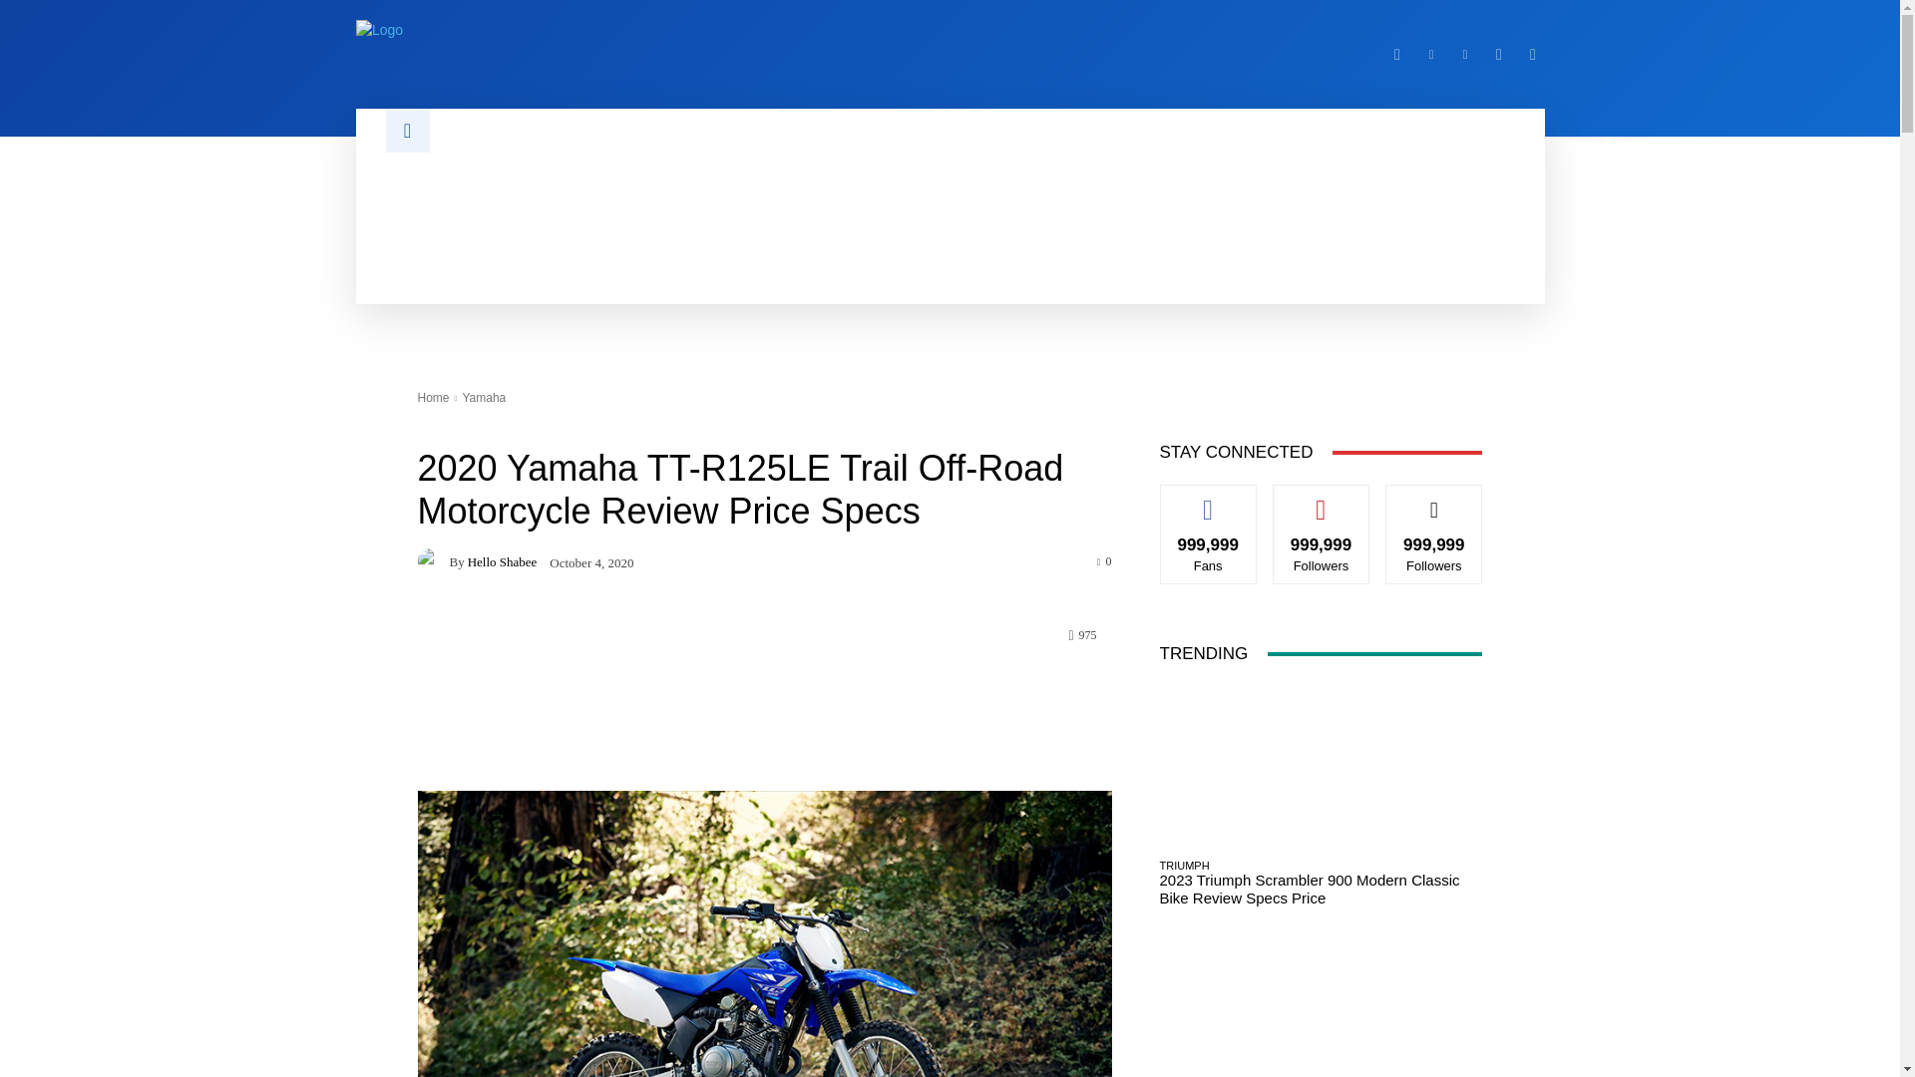 This screenshot has height=1077, width=1915. I want to click on Pinterest, so click(1464, 54).